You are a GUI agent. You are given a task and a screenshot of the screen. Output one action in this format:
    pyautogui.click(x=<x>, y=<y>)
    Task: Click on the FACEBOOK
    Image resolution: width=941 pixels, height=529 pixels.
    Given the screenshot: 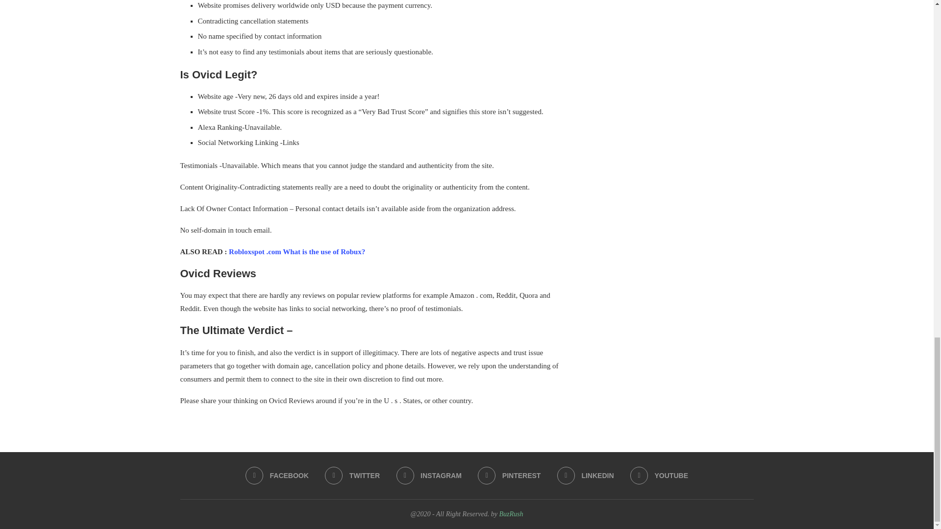 What is the action you would take?
    pyautogui.click(x=277, y=475)
    